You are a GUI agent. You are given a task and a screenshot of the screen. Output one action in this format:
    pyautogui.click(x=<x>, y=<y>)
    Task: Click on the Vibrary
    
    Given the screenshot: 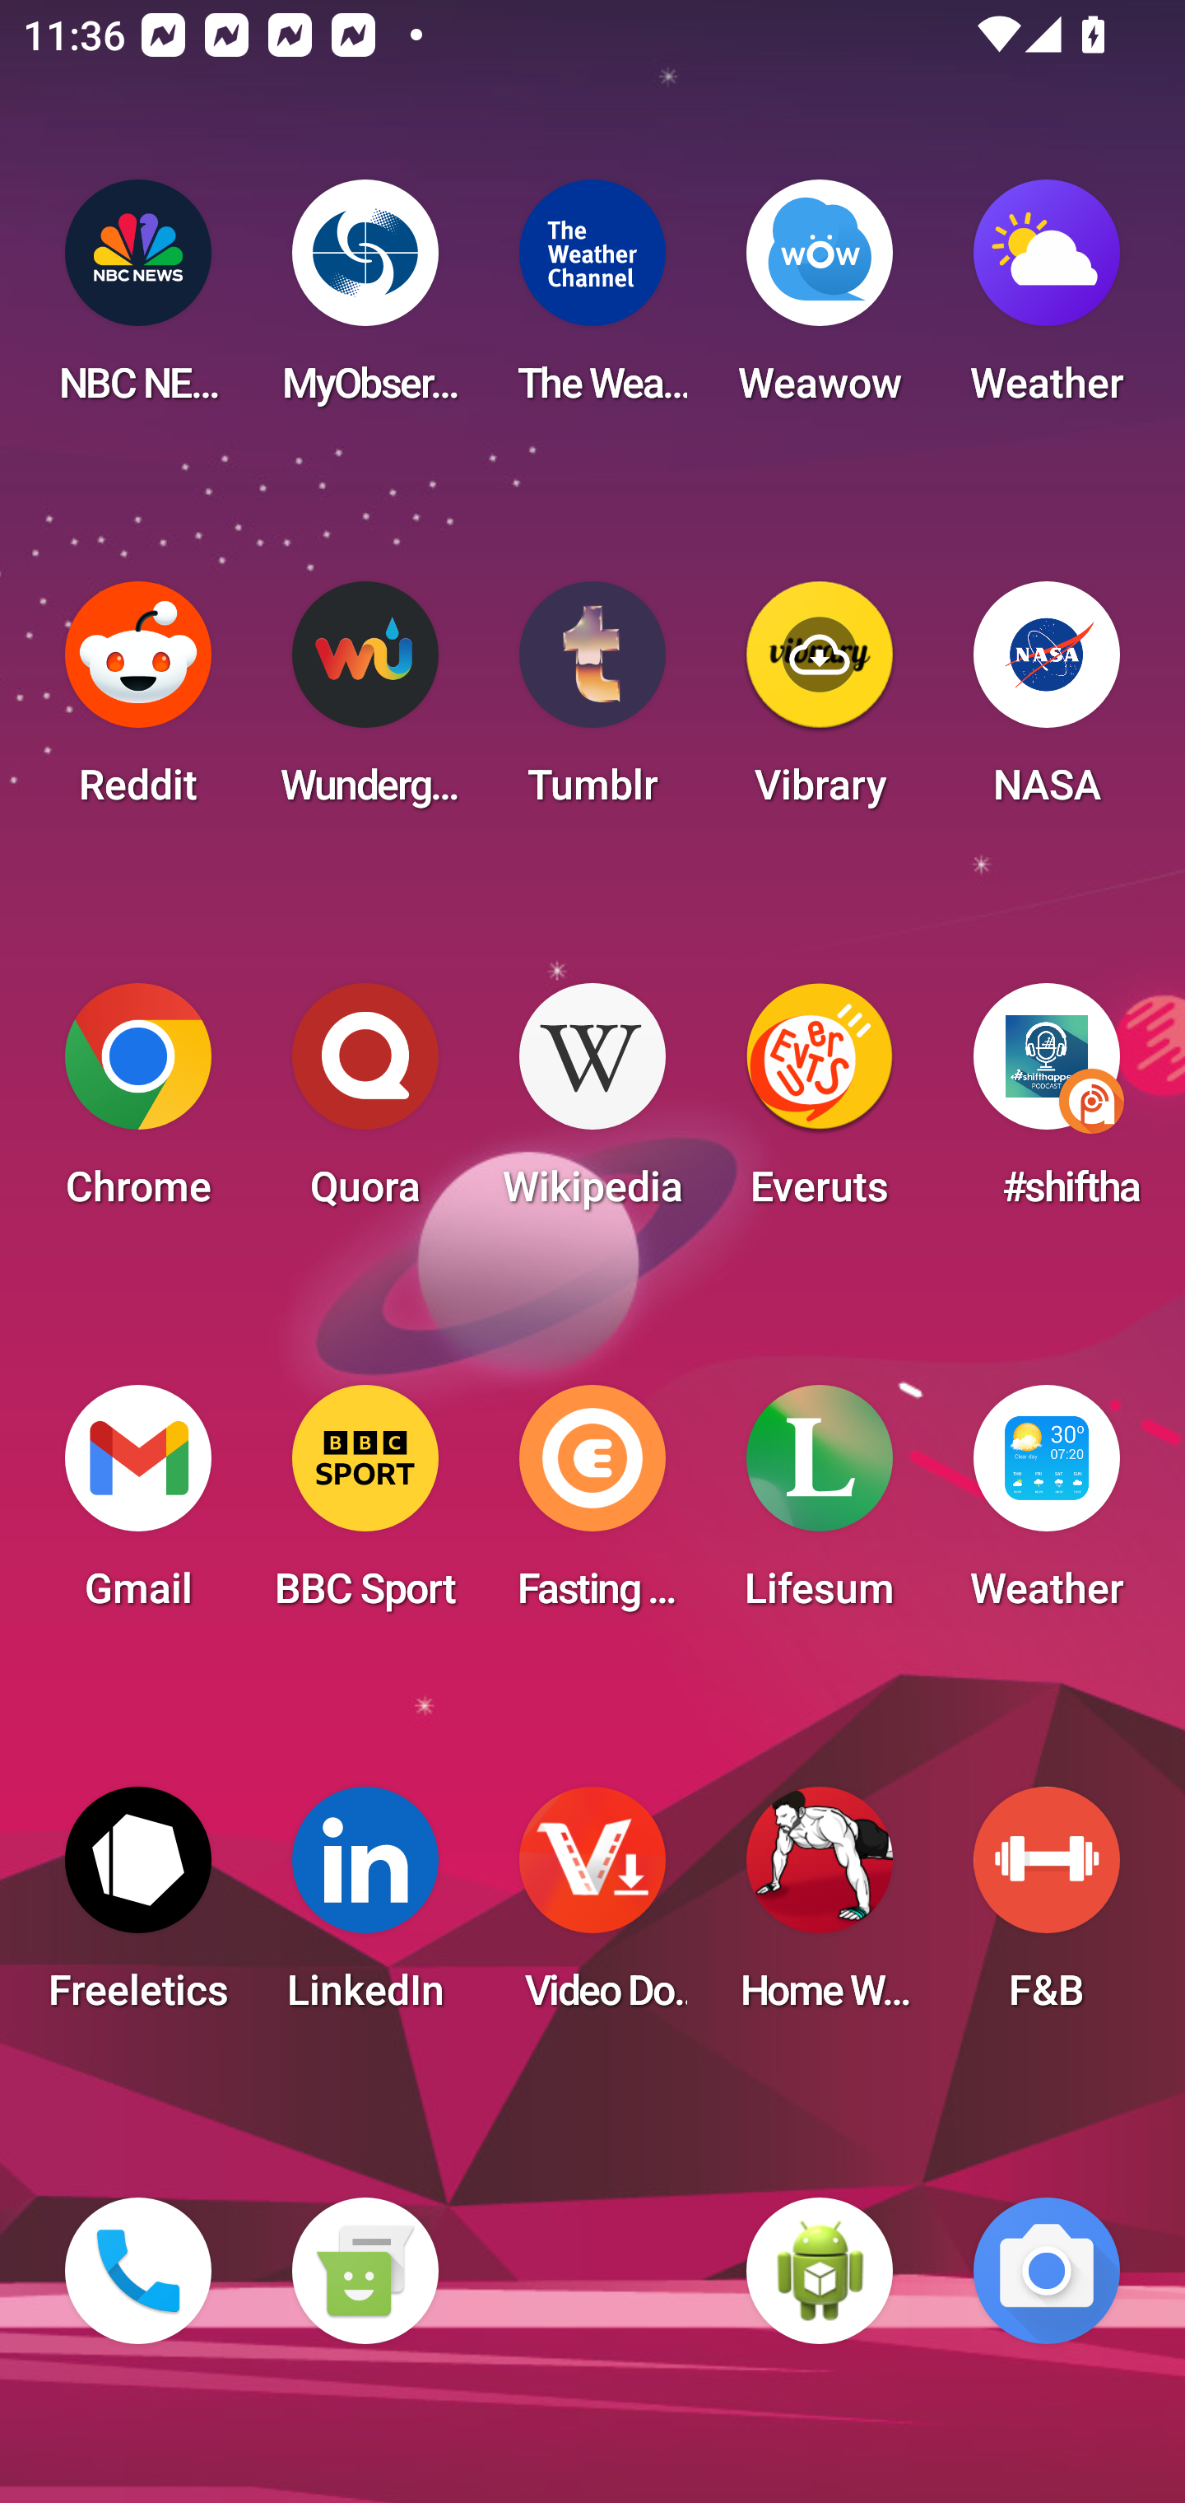 What is the action you would take?
    pyautogui.click(x=820, y=703)
    